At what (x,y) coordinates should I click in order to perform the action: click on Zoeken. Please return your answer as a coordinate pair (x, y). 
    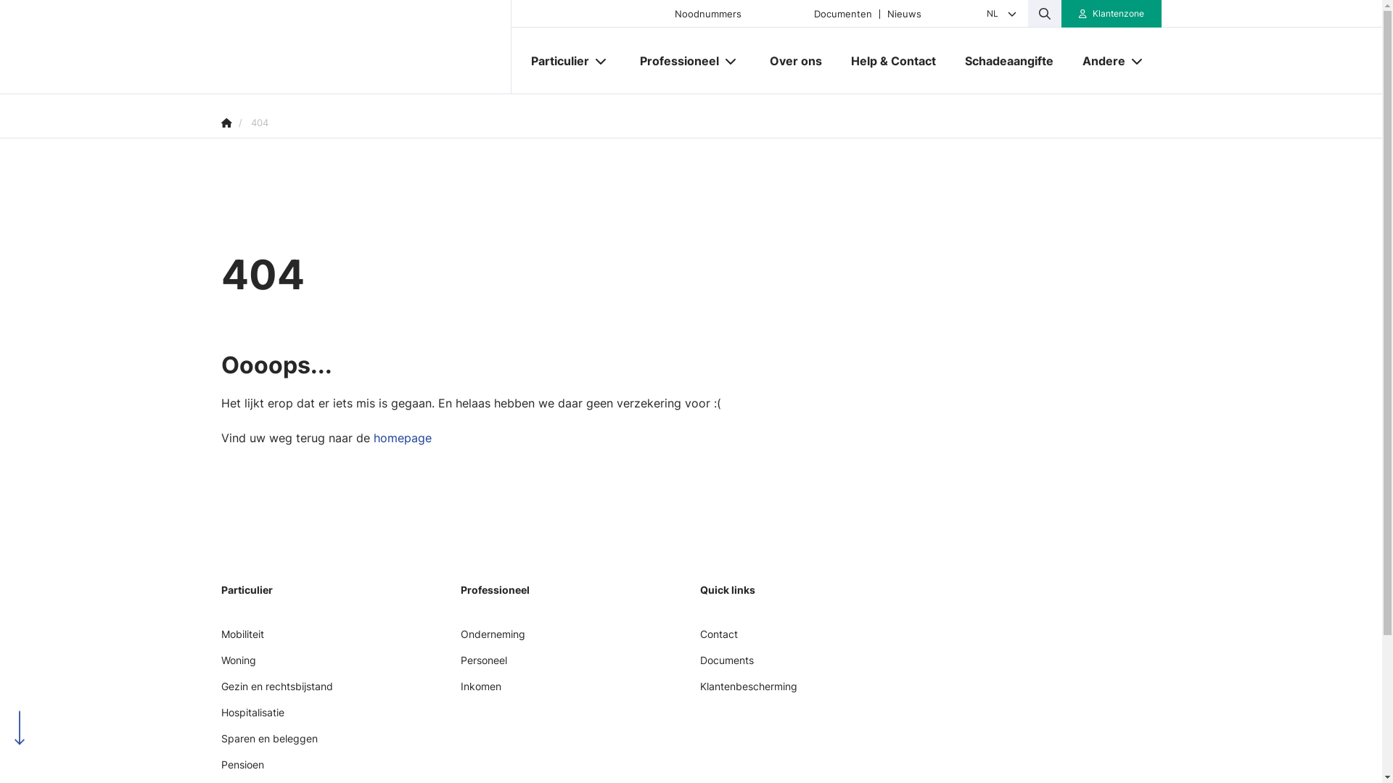
    Looking at the image, I should click on (41, 17).